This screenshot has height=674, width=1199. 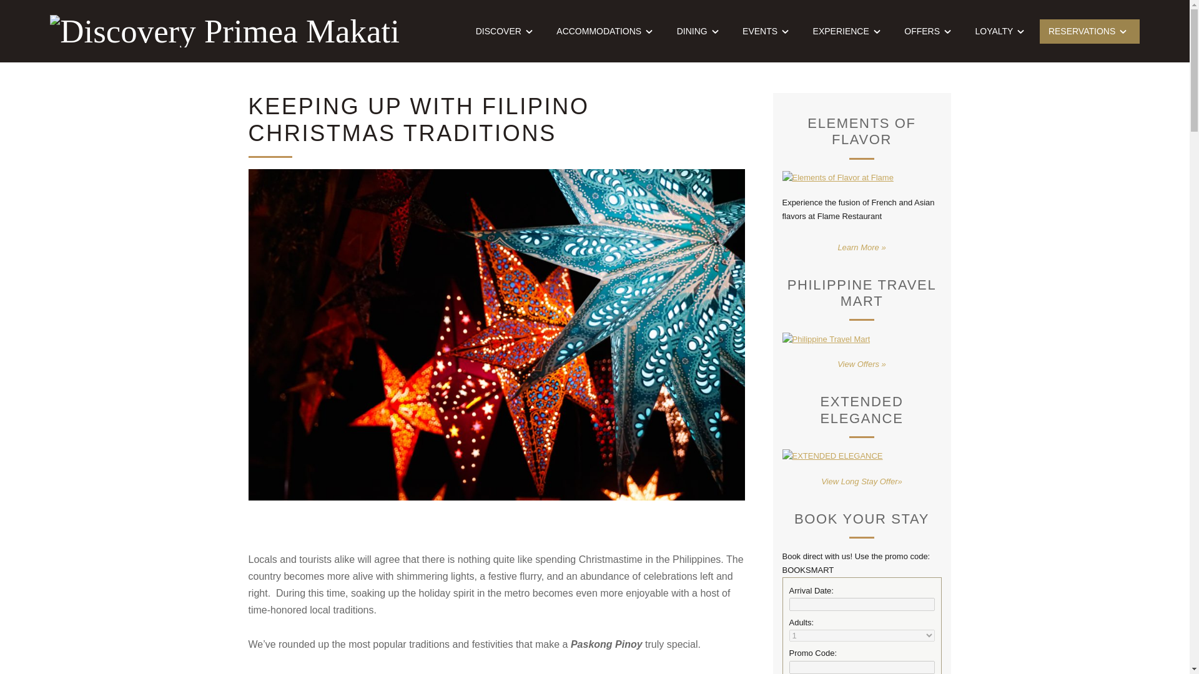 I want to click on DISCOVER, so click(x=506, y=31).